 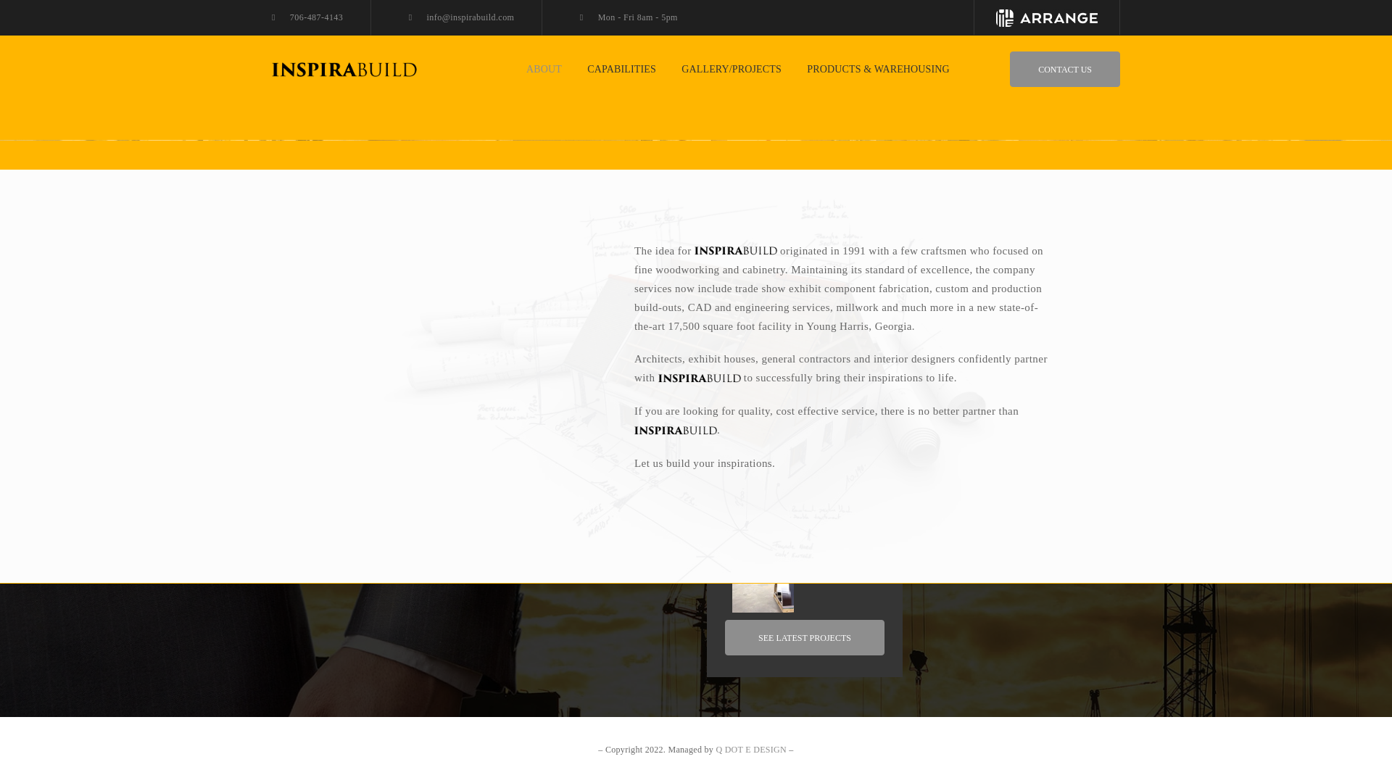 I want to click on About, so click(x=950, y=436).